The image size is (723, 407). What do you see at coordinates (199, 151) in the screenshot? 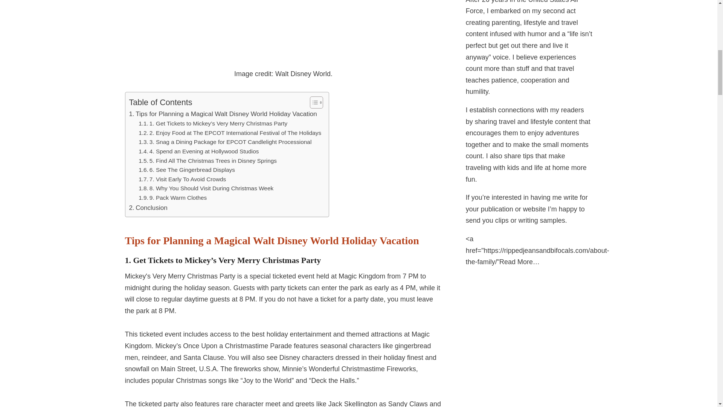
I see `4. Spend an Evening at Hollywood Studios` at bounding box center [199, 151].